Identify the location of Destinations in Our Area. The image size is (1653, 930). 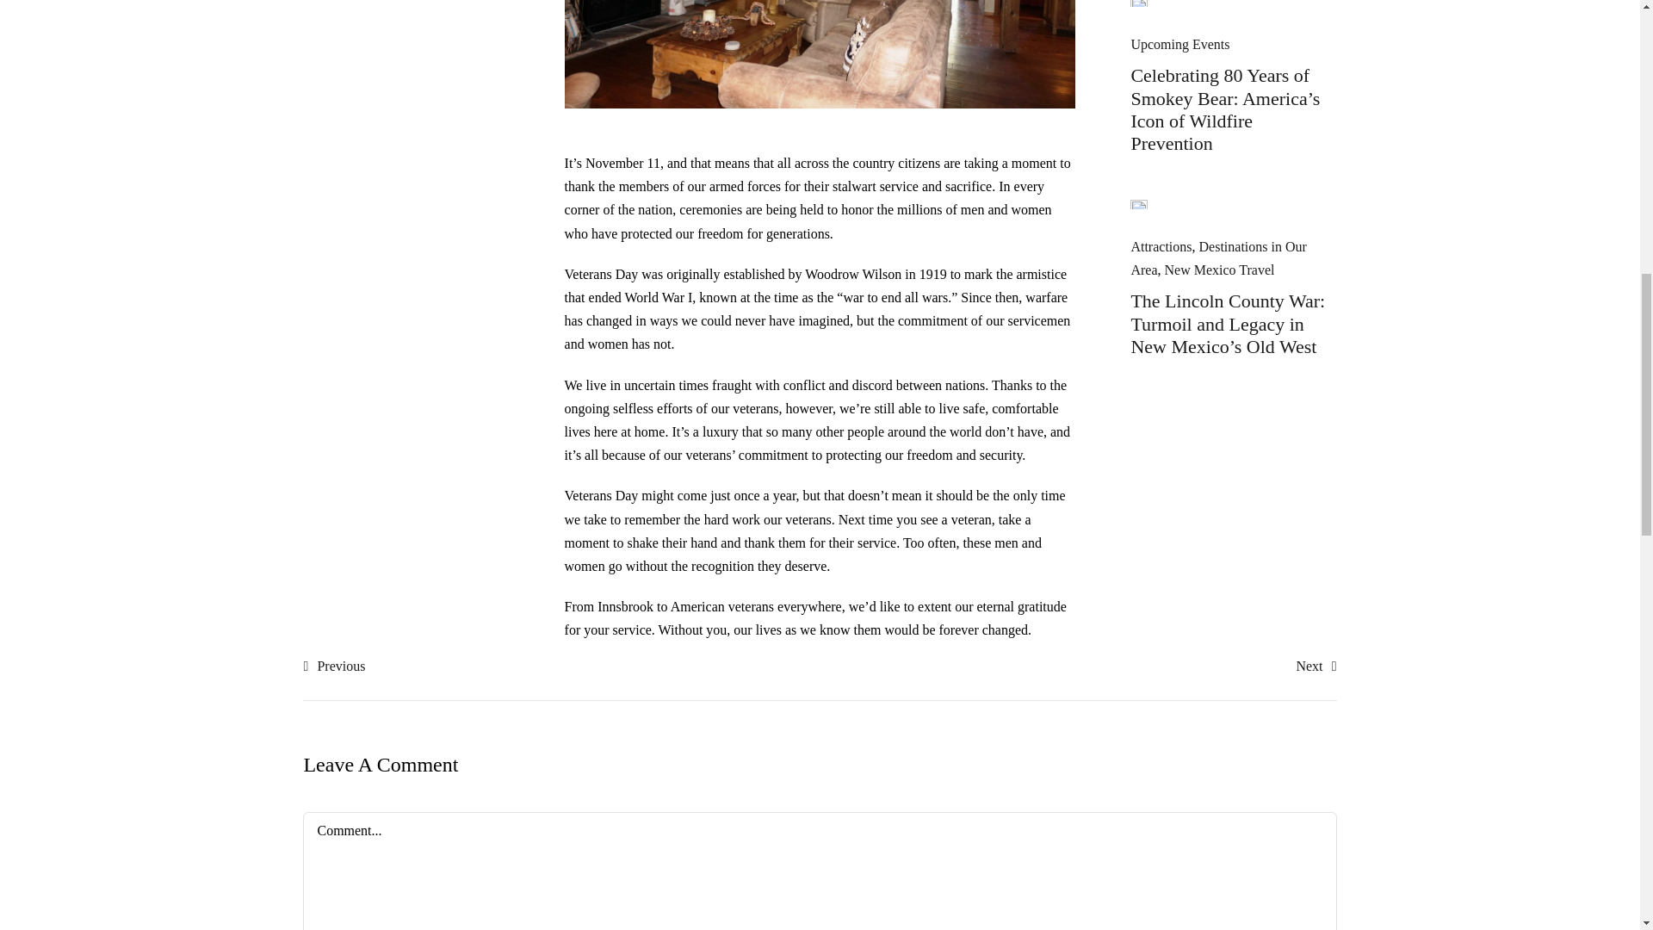
(1217, 257).